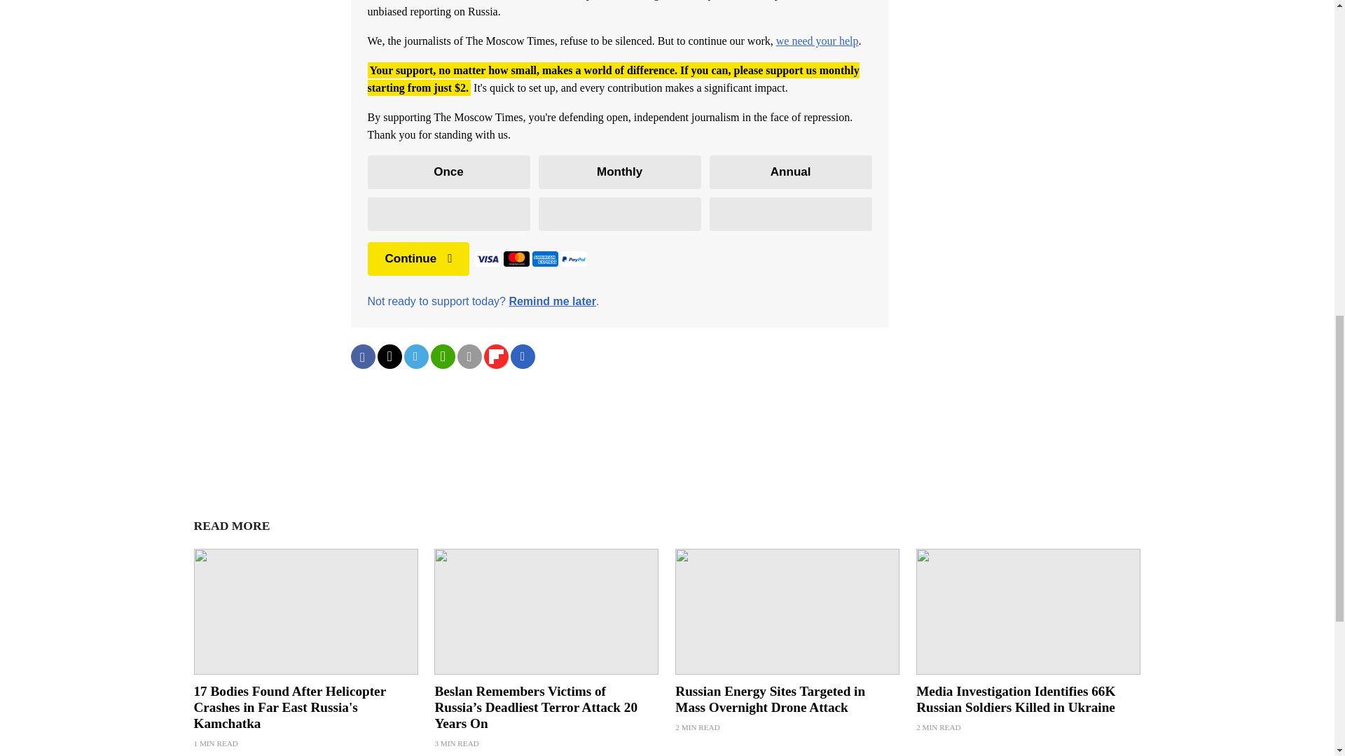 This screenshot has width=1345, height=756. Describe the element at coordinates (415, 357) in the screenshot. I see `Share on Telegram` at that location.